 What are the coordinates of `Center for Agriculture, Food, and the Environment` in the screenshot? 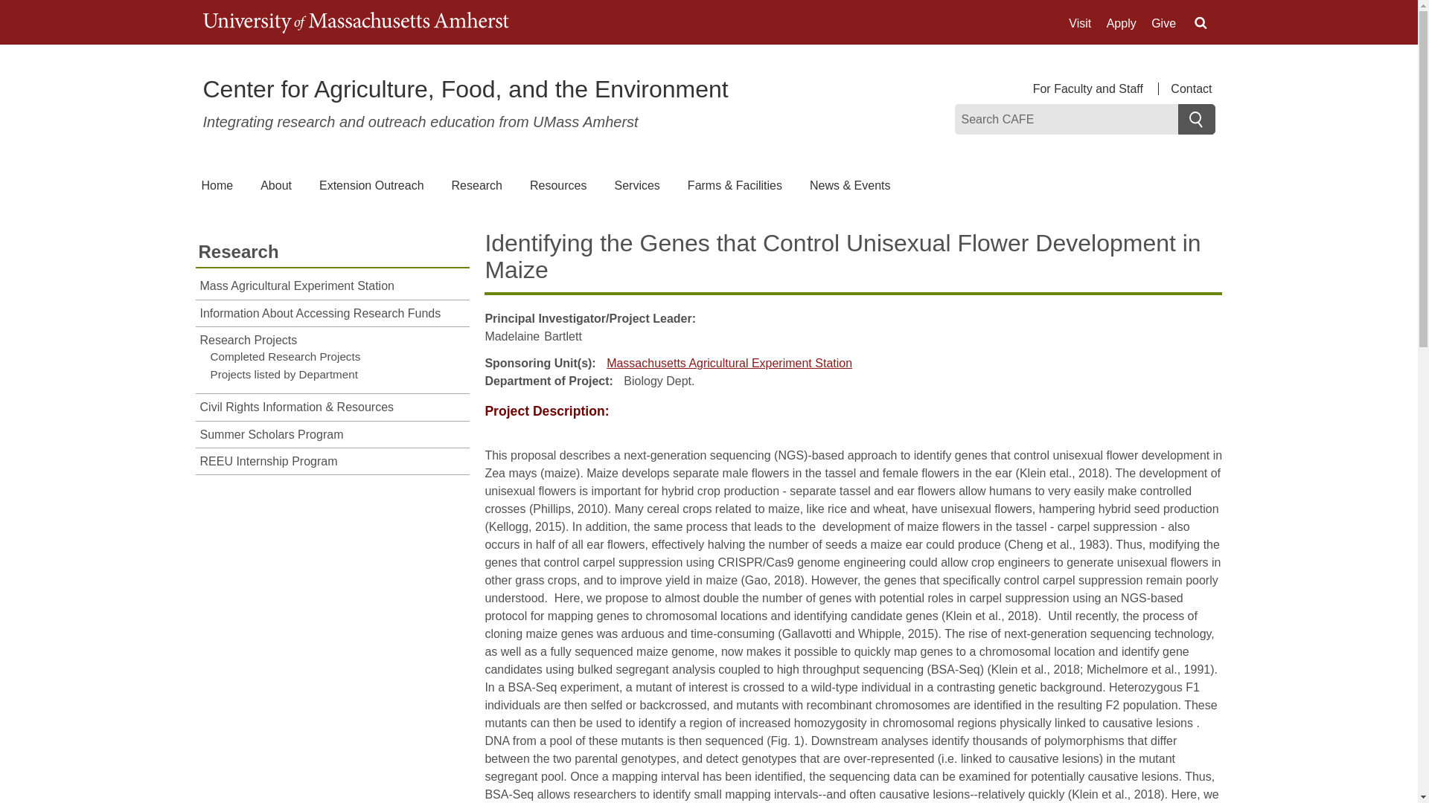 It's located at (464, 89).